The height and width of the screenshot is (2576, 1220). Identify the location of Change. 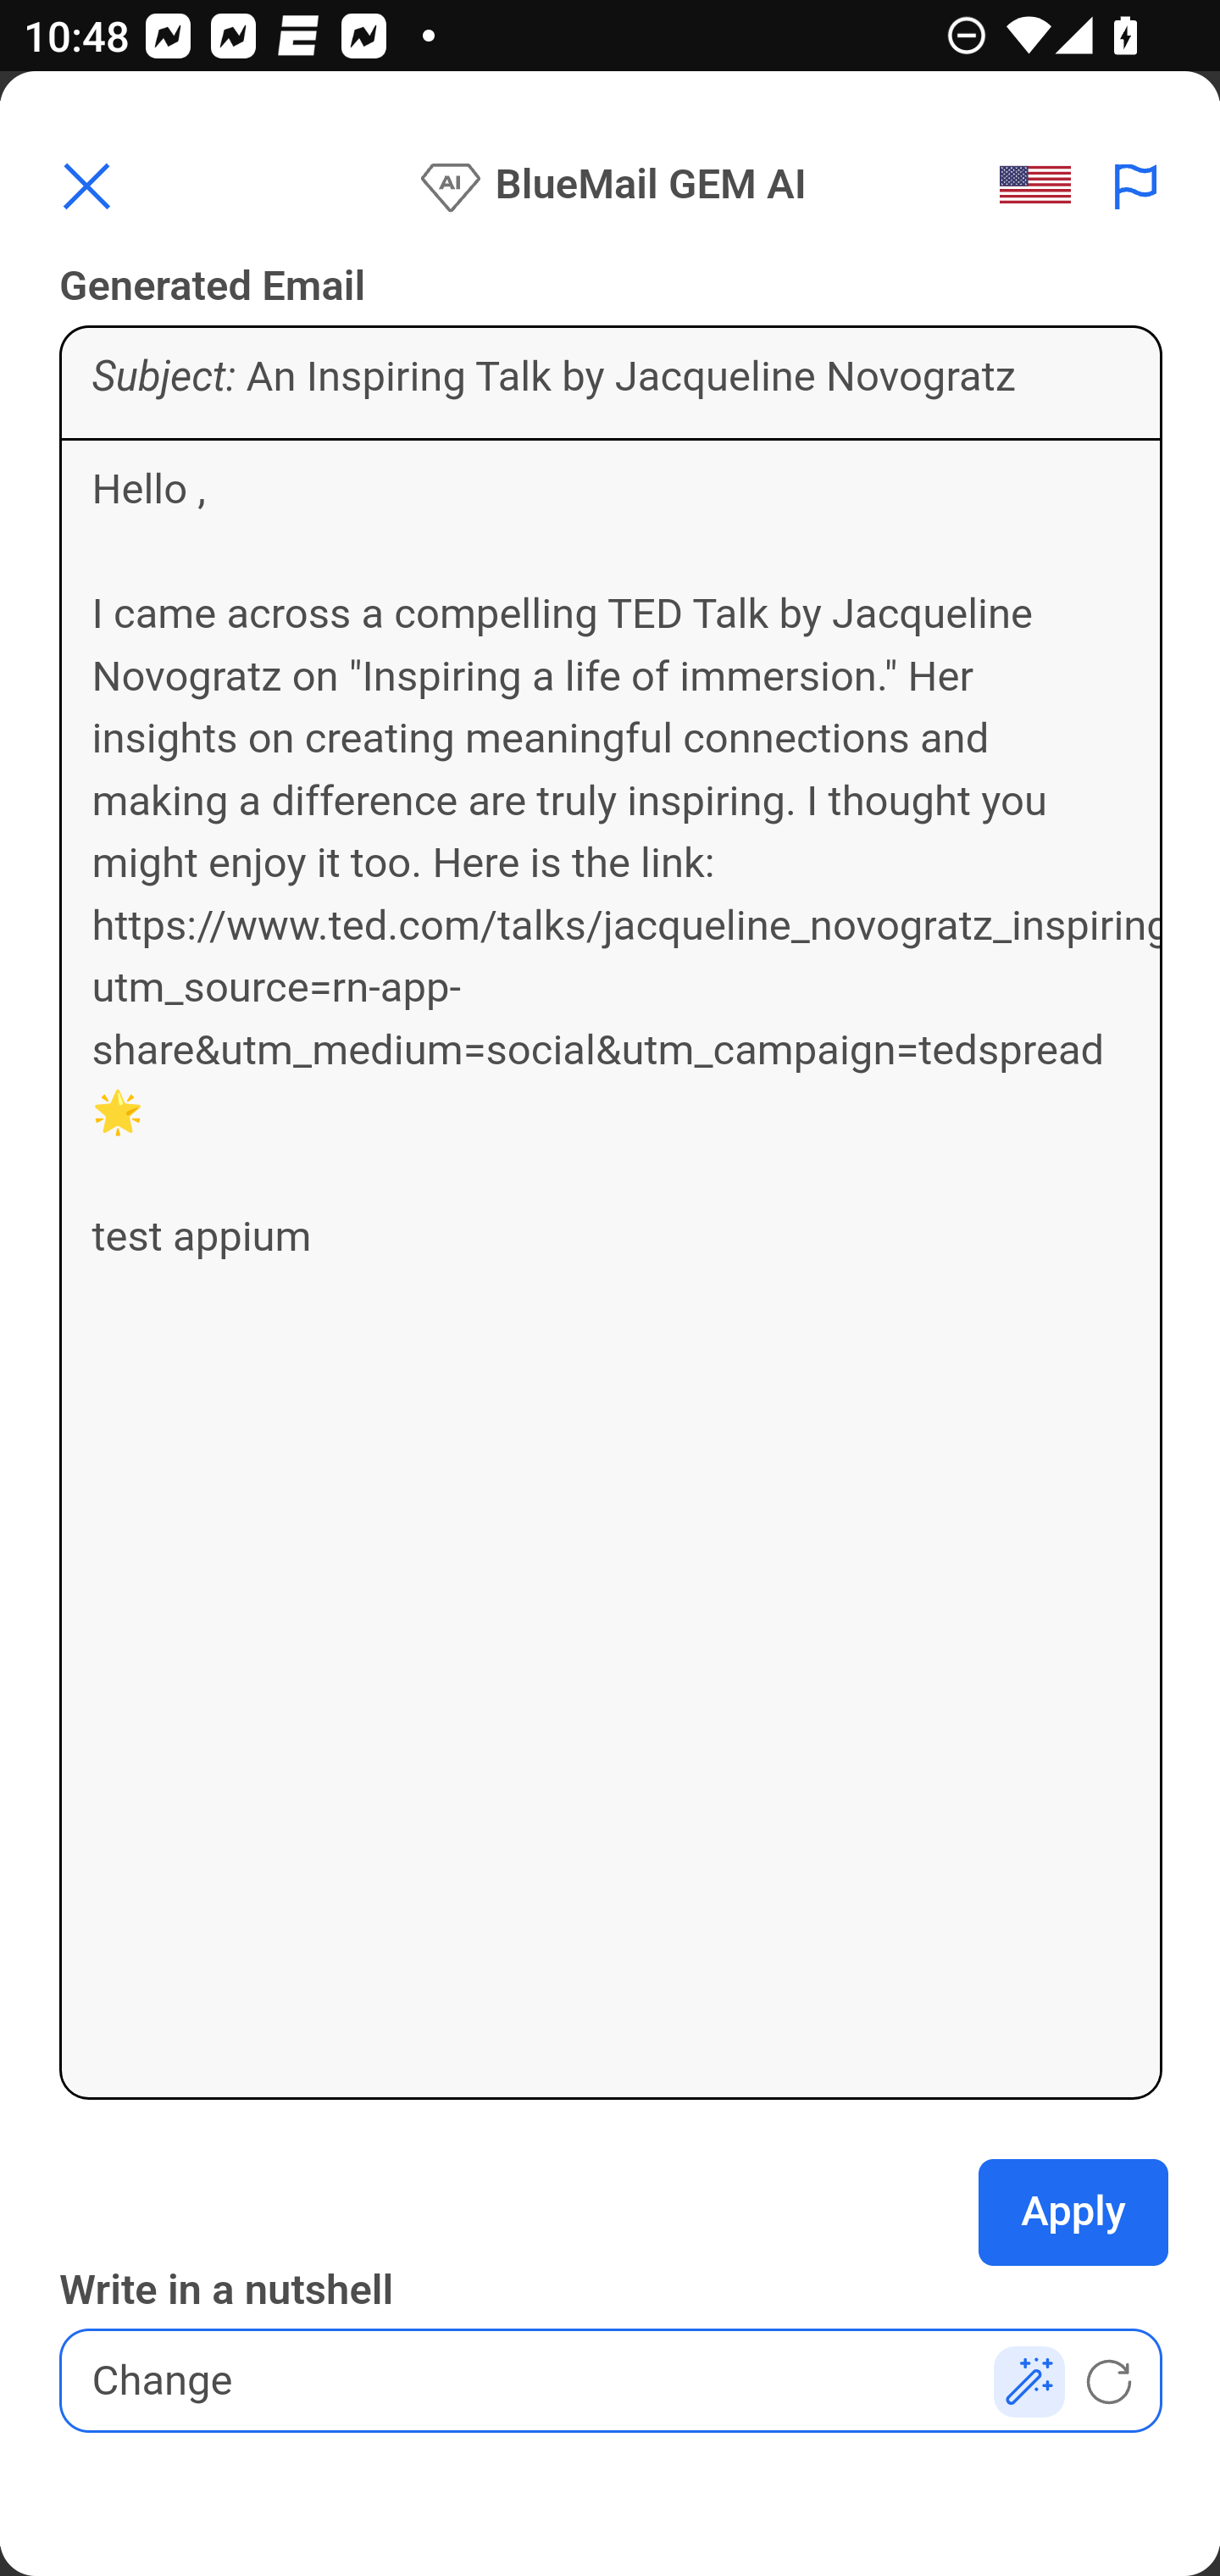
(612, 2381).